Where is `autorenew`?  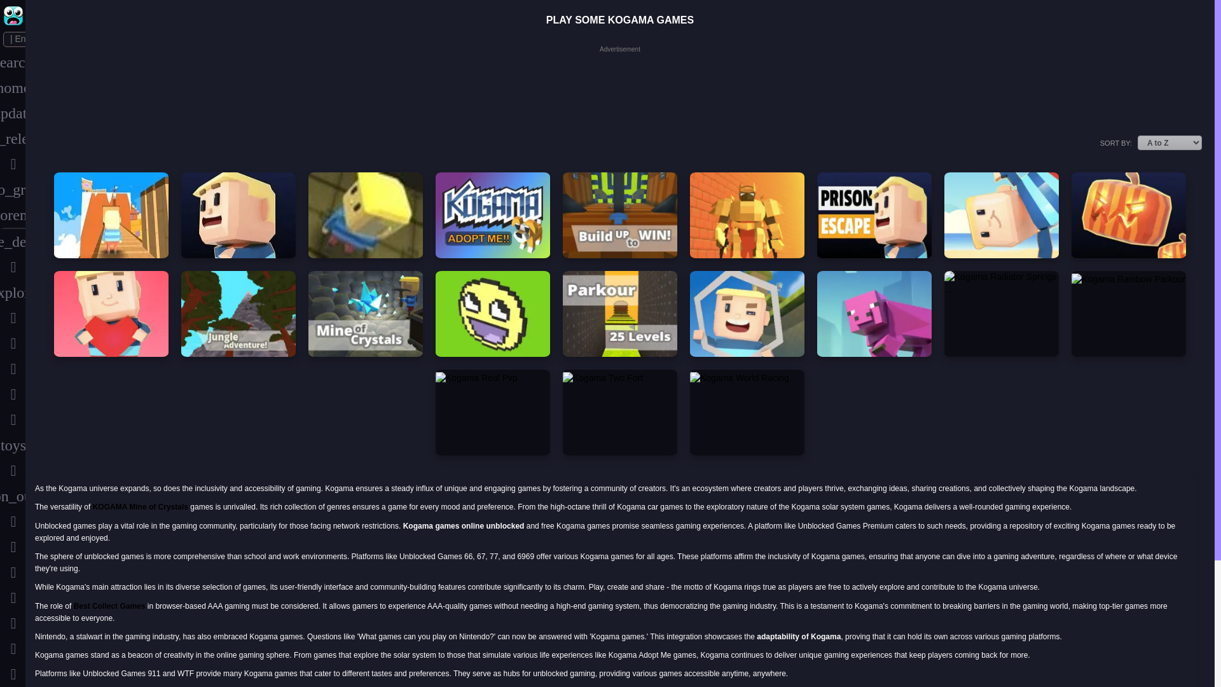 autorenew is located at coordinates (13, 215).